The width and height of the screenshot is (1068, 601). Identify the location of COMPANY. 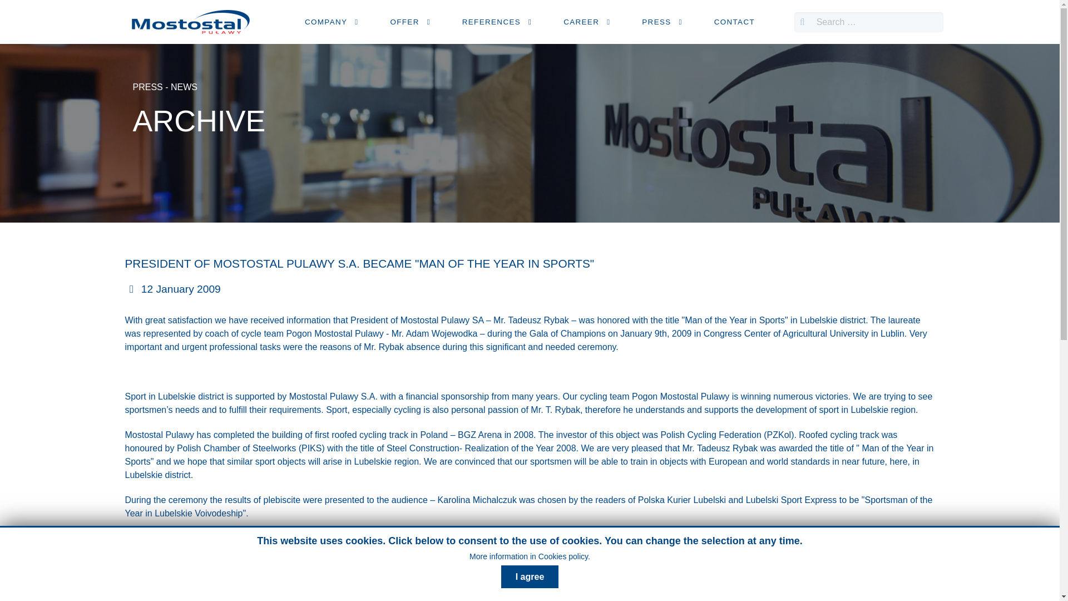
(334, 22).